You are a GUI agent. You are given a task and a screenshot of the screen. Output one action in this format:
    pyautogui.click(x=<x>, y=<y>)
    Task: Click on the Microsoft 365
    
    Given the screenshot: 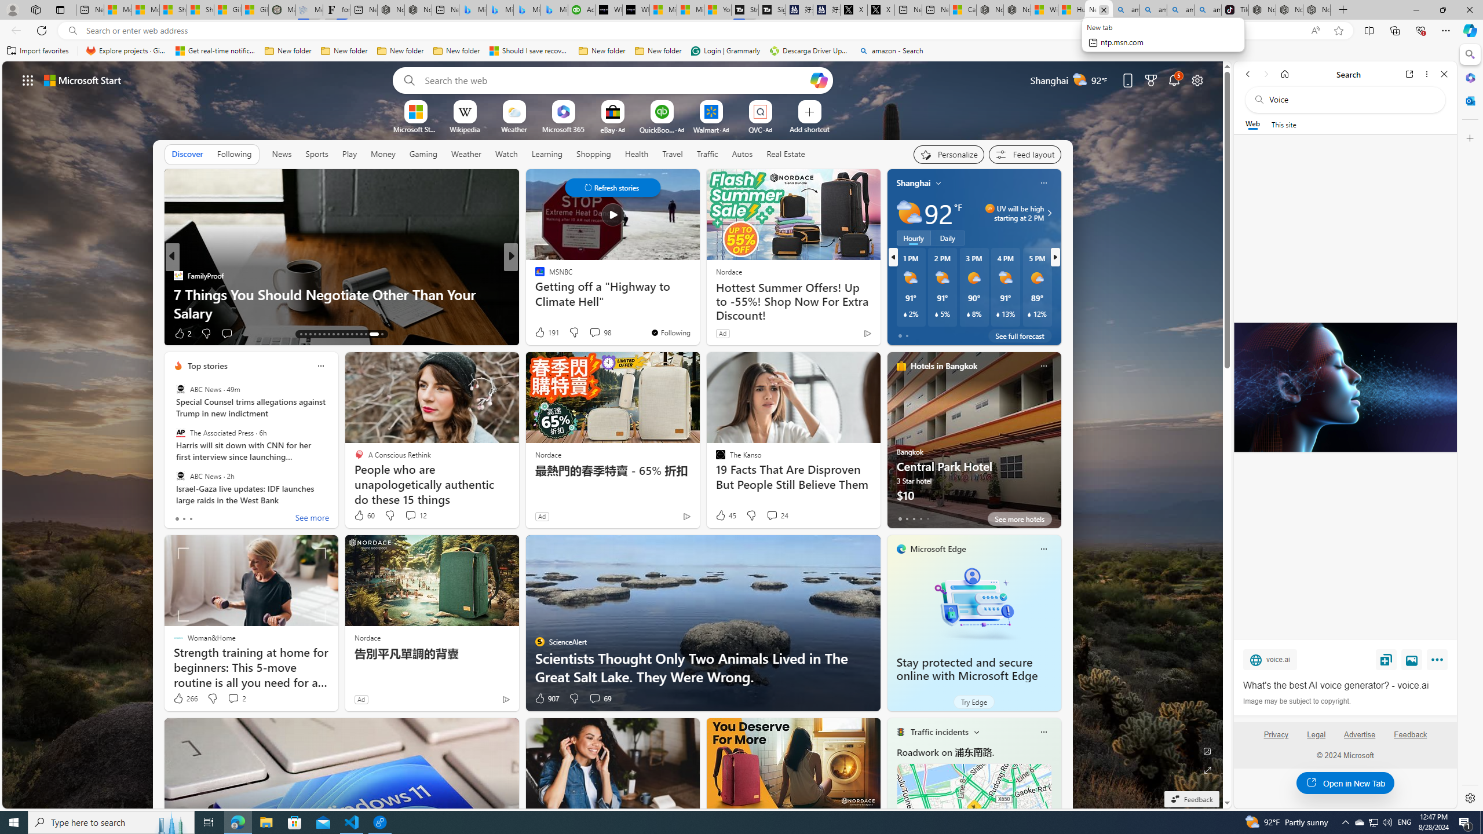 What is the action you would take?
    pyautogui.click(x=563, y=129)
    